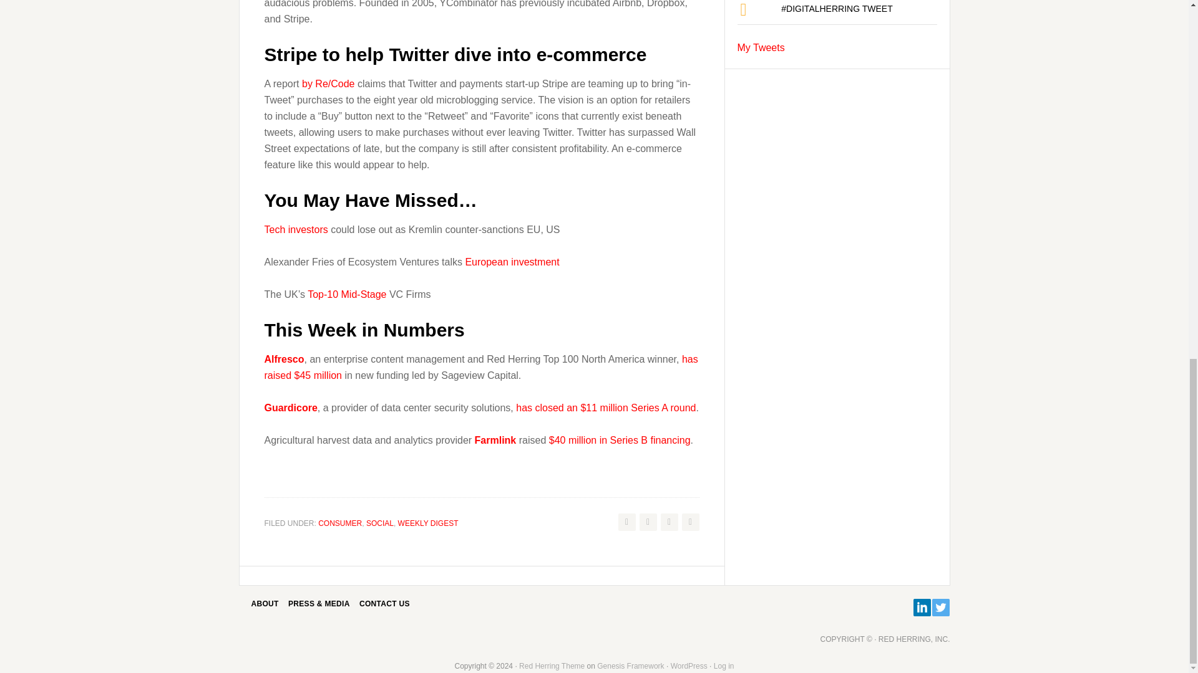 The image size is (1198, 673). What do you see at coordinates (512, 262) in the screenshot?
I see `European investment` at bounding box center [512, 262].